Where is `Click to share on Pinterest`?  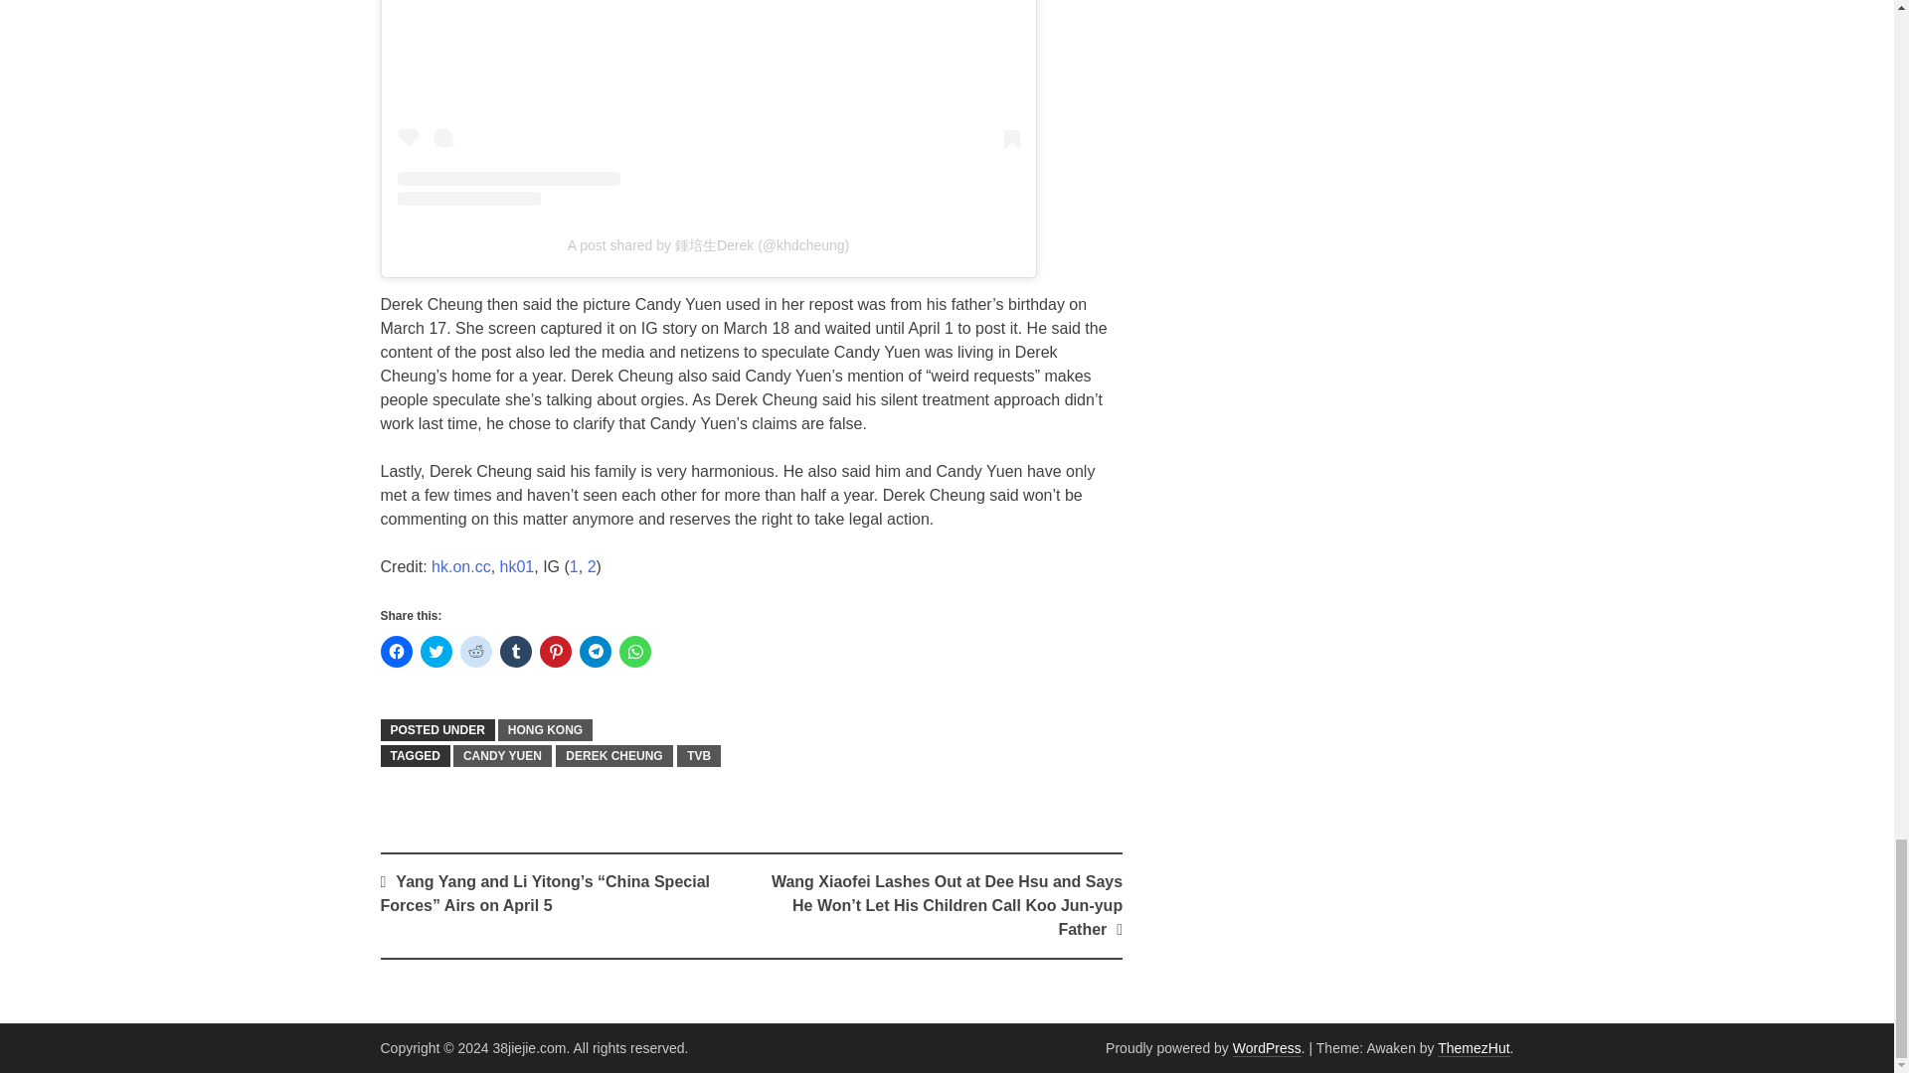
Click to share on Pinterest is located at coordinates (555, 652).